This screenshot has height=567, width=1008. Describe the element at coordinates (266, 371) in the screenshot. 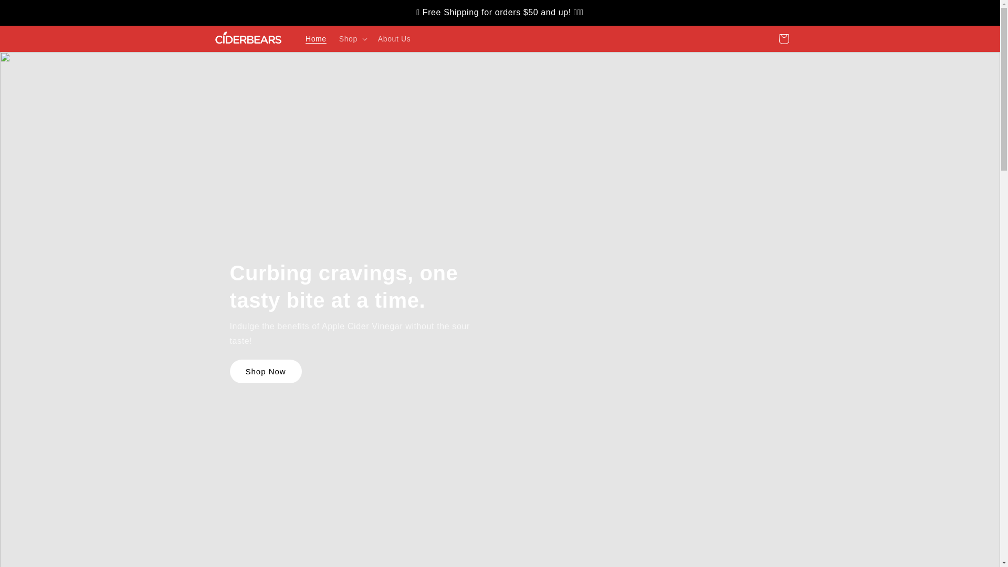

I see `Shop Now` at that location.